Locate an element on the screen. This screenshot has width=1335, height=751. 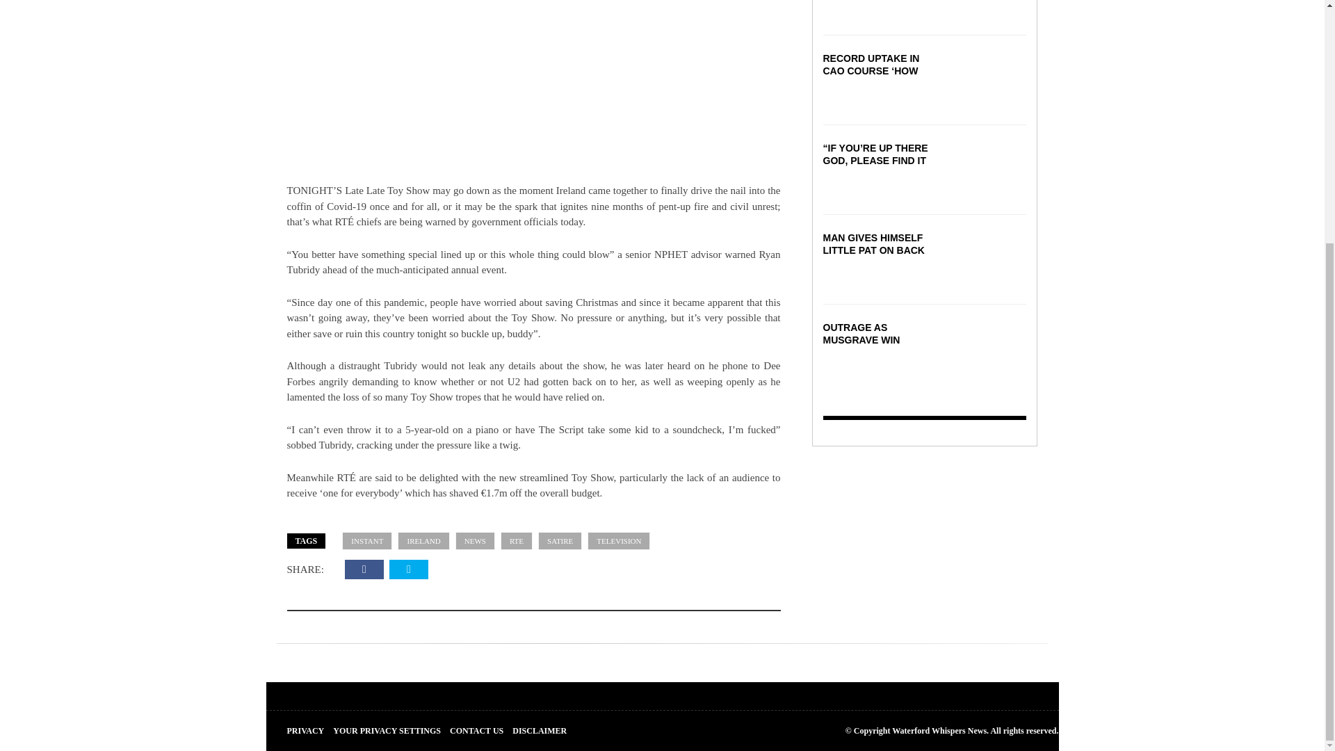
View all posts tagged television is located at coordinates (619, 541).